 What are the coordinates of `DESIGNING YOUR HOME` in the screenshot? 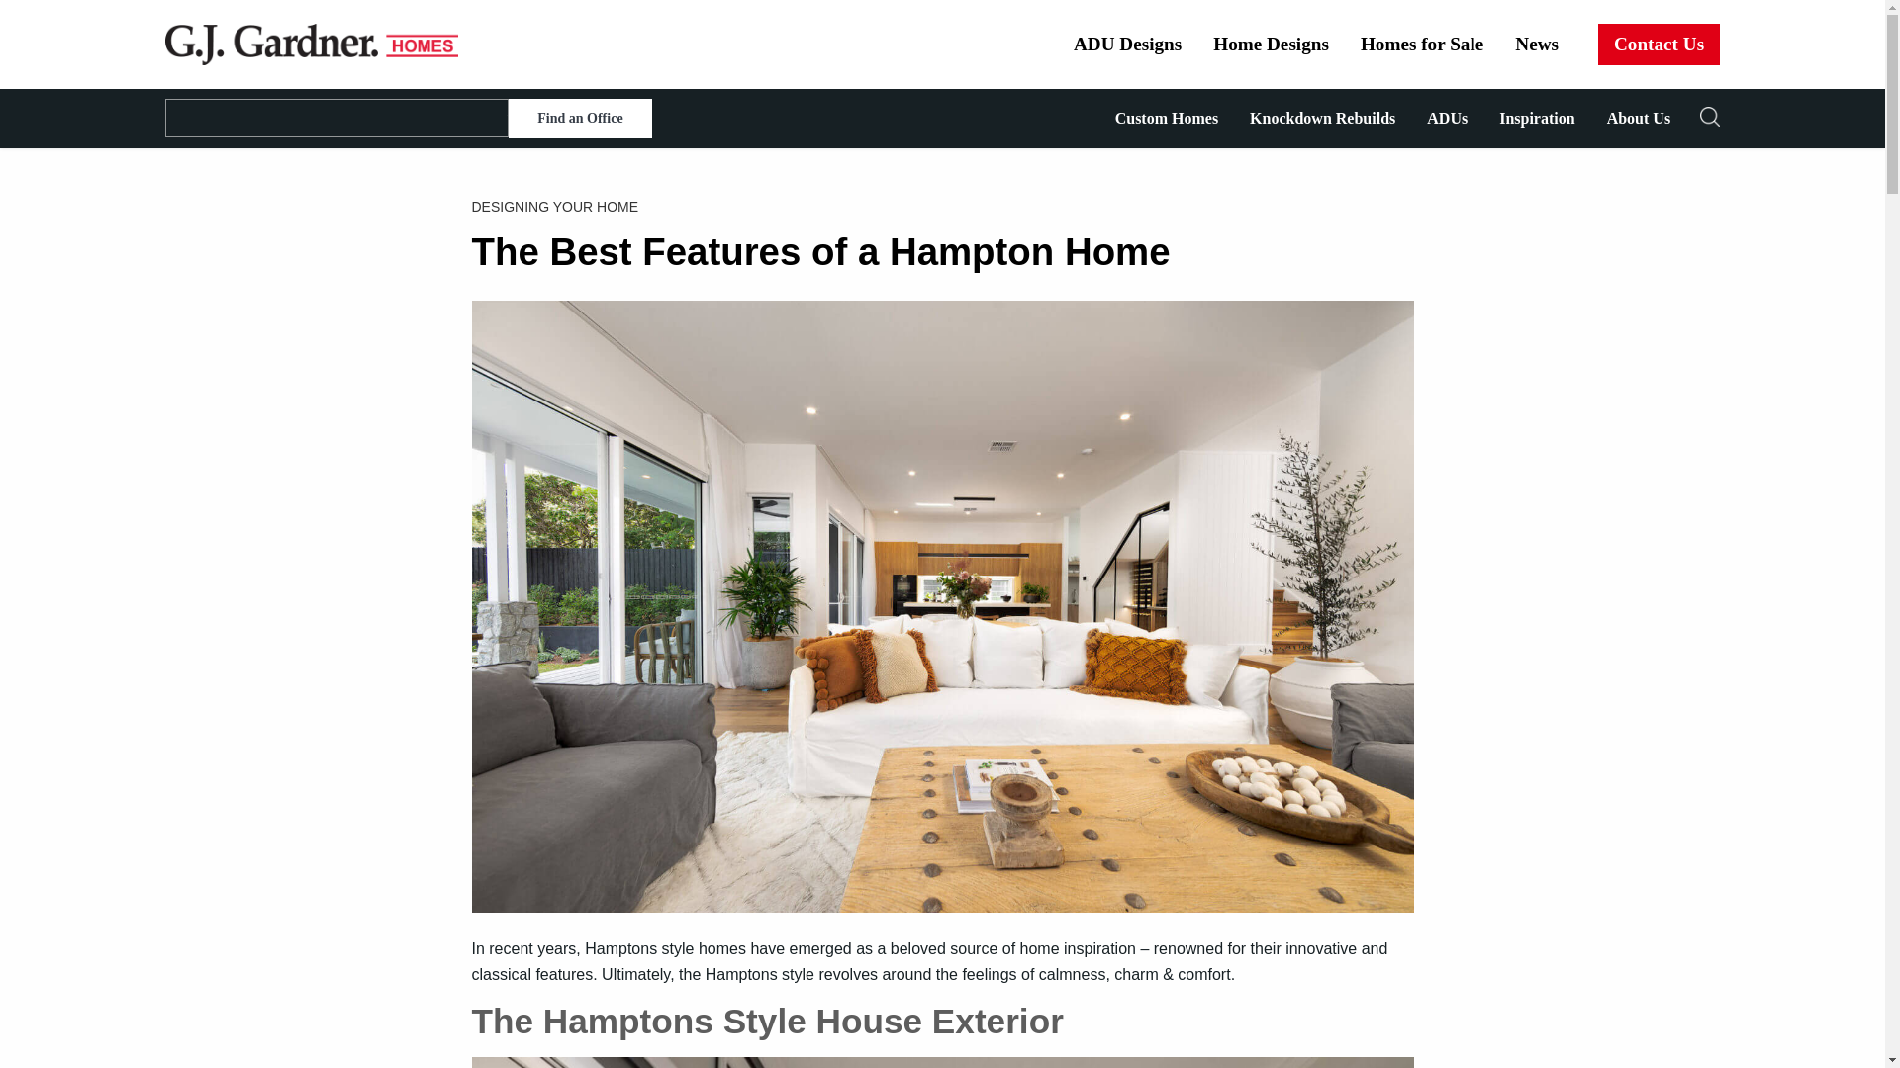 It's located at (942, 206).